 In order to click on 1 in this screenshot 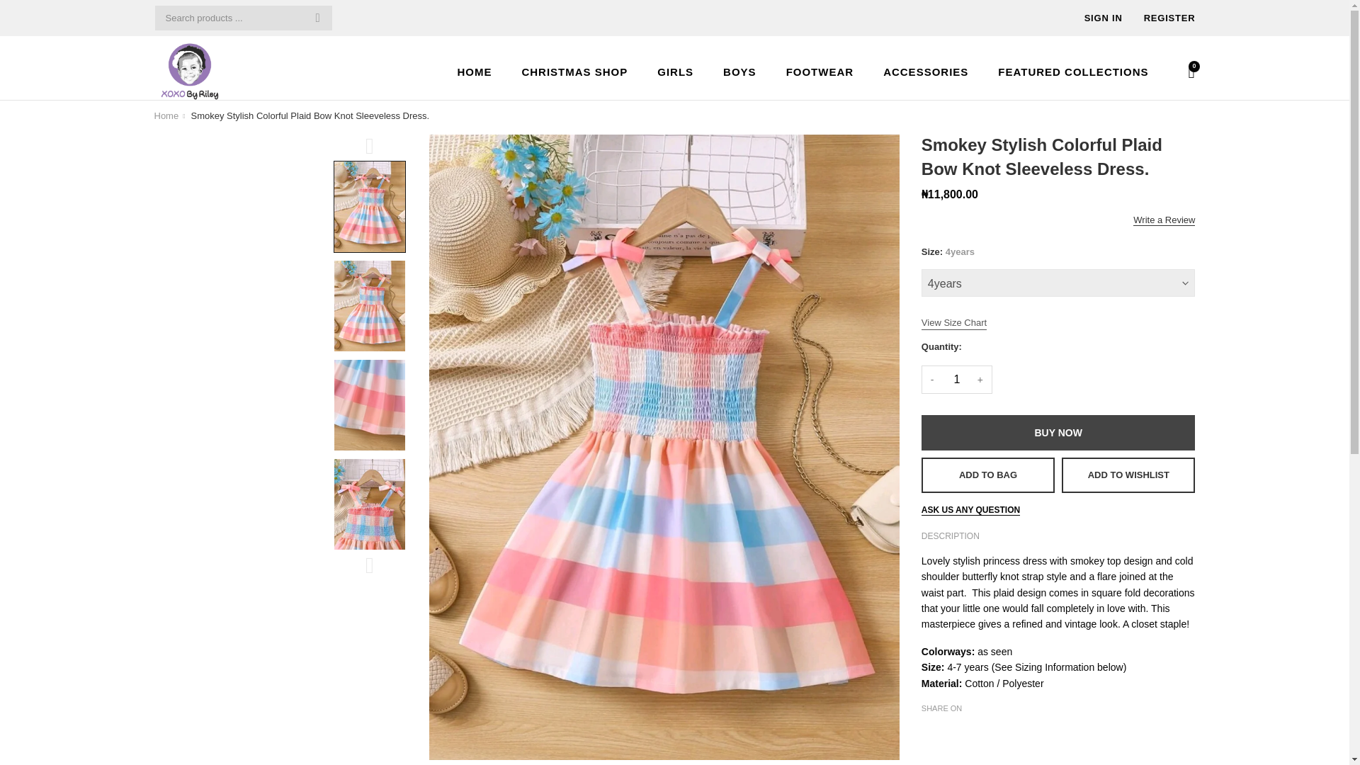, I will do `click(957, 380)`.